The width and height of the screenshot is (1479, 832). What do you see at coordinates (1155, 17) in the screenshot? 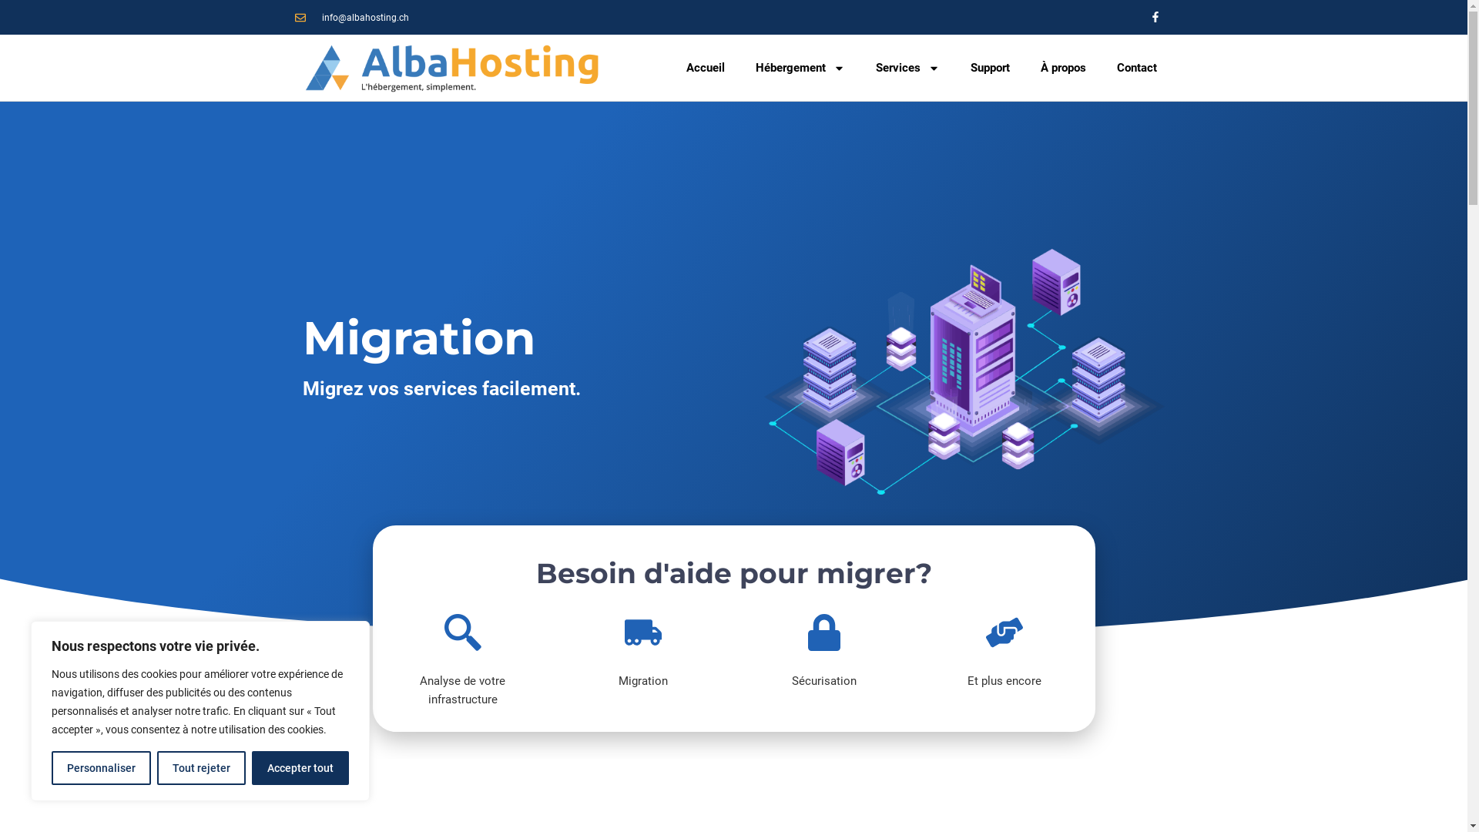
I see `Facebook-f` at bounding box center [1155, 17].